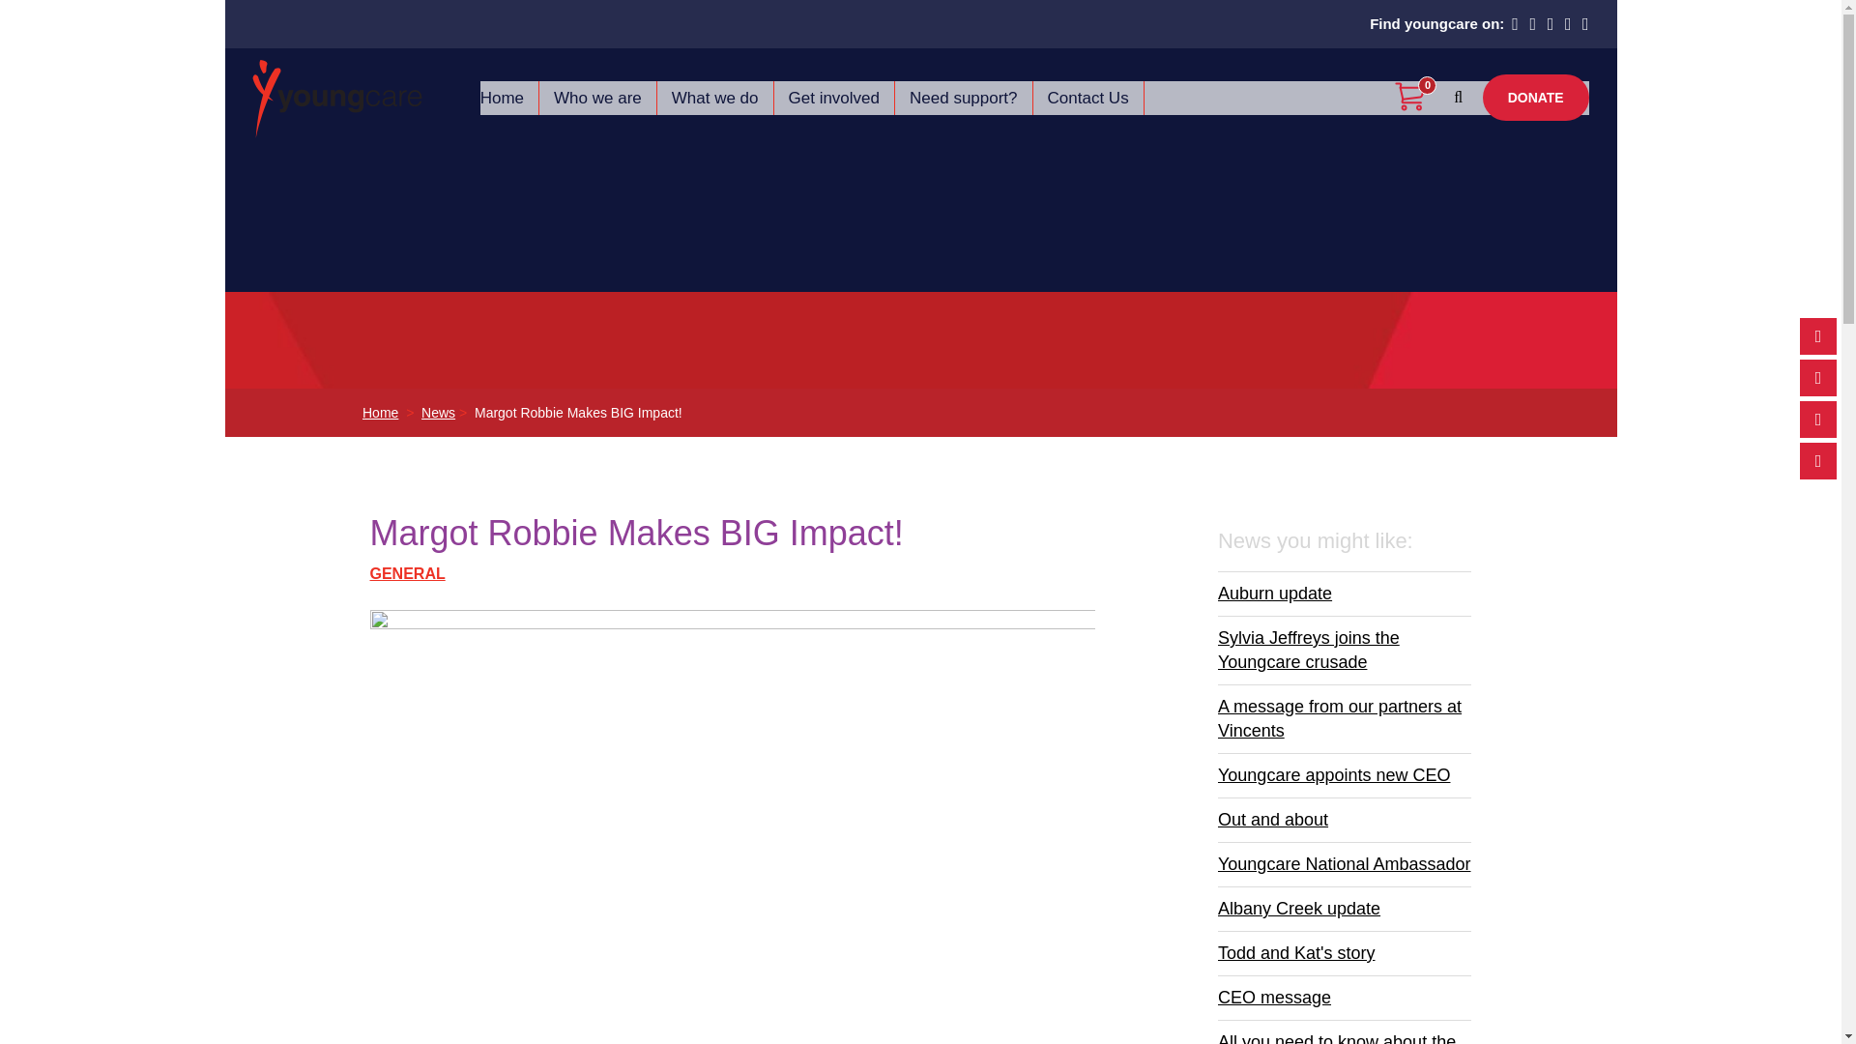 The image size is (1856, 1044). What do you see at coordinates (1818, 419) in the screenshot?
I see `Share on Linkedin` at bounding box center [1818, 419].